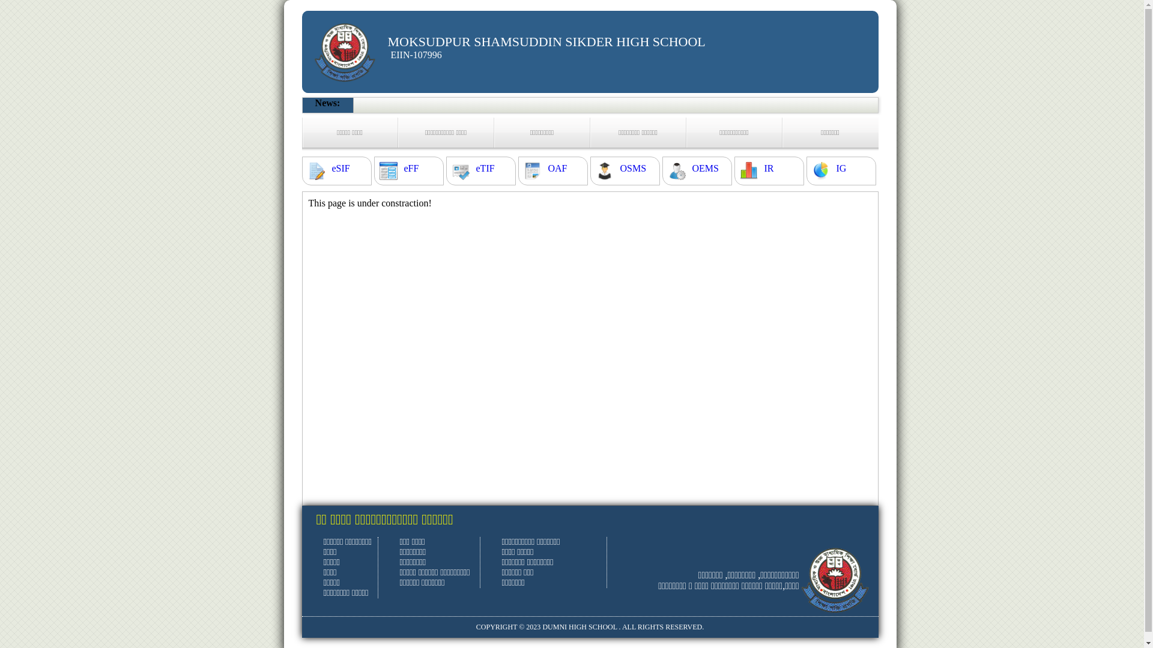  I want to click on IR, so click(769, 169).